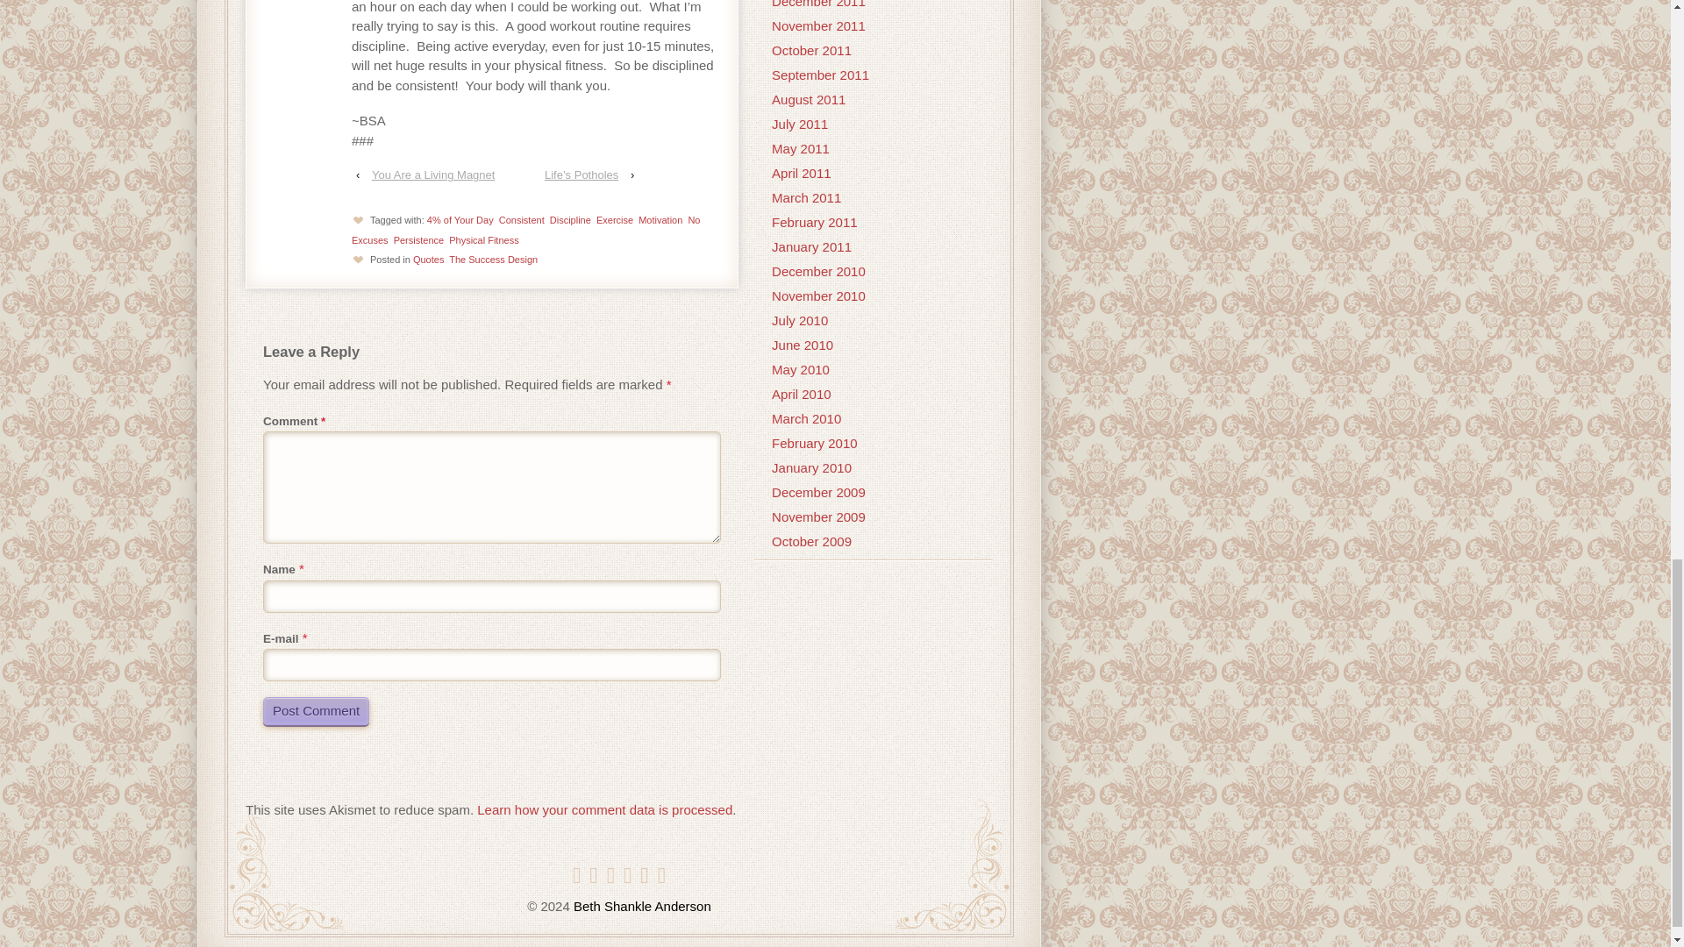  I want to click on No Excuses, so click(526, 230).